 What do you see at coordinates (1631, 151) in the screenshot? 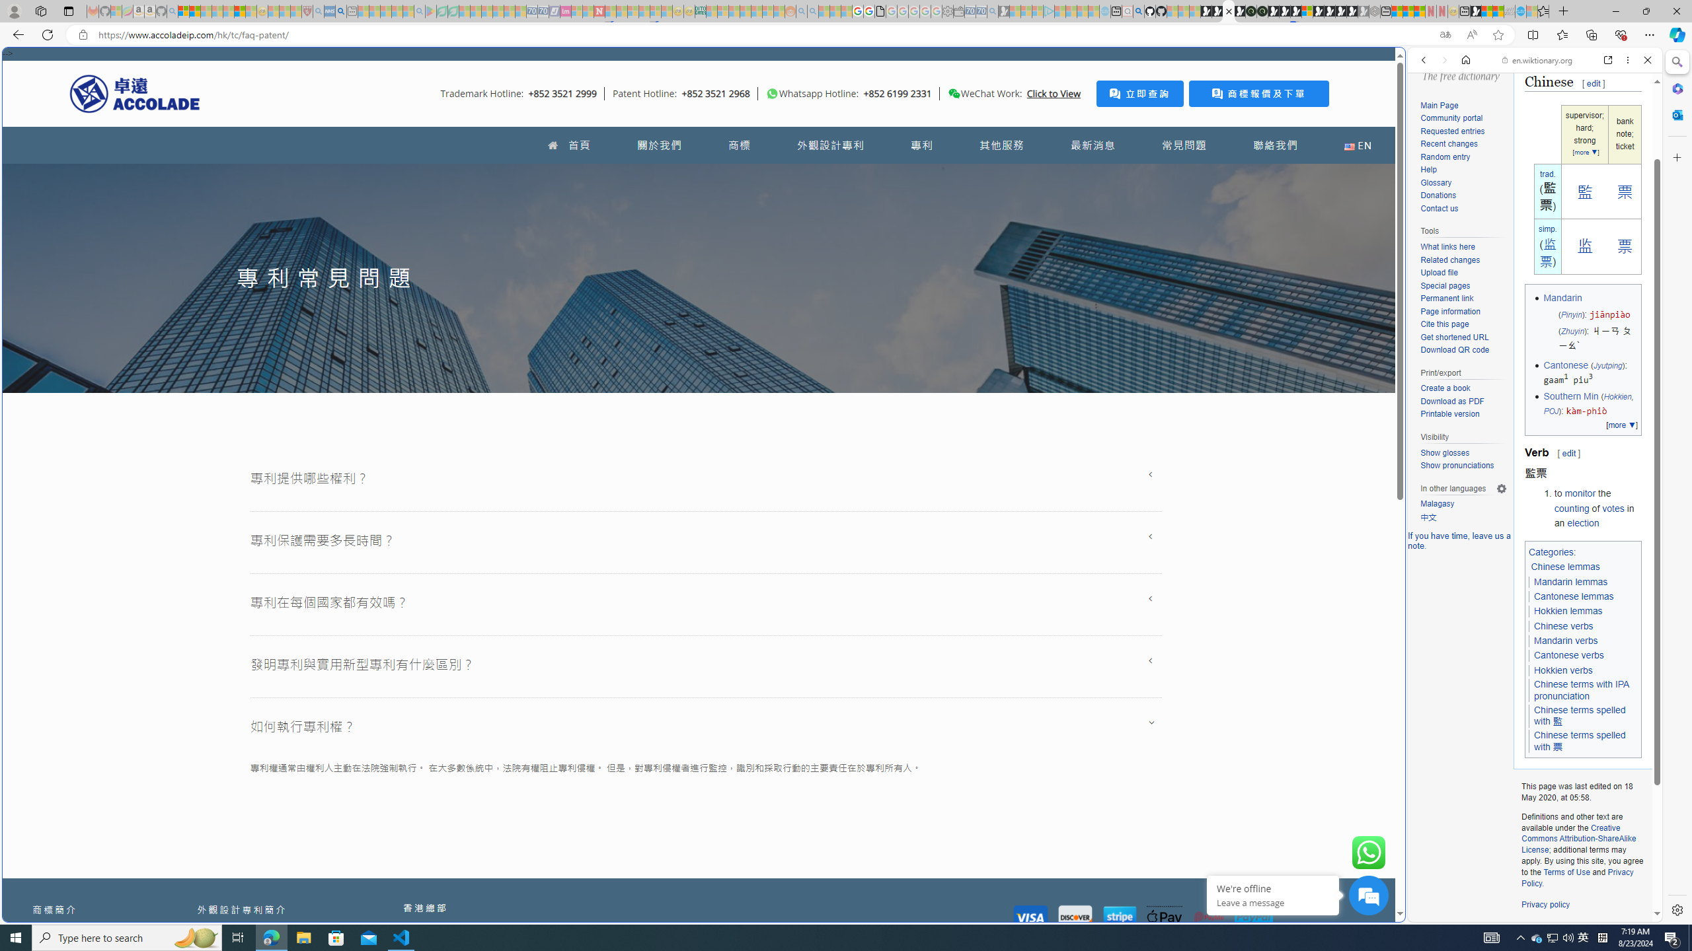
I see `Preferences` at bounding box center [1631, 151].